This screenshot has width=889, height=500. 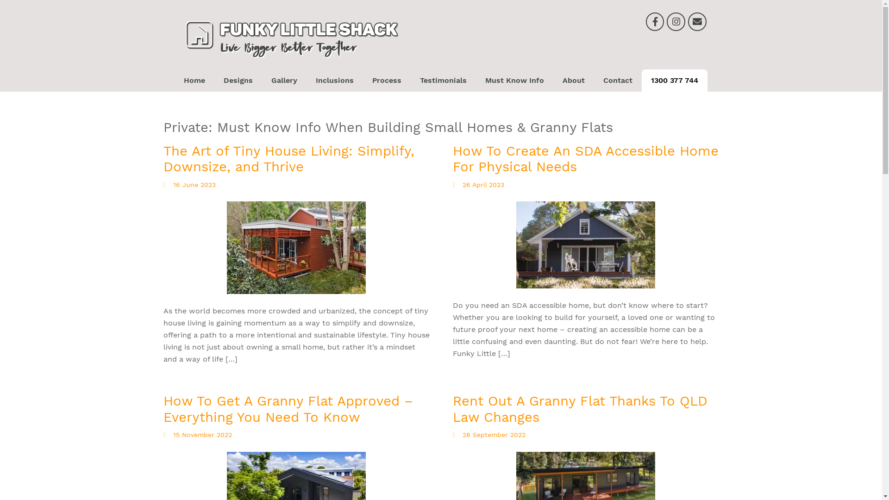 What do you see at coordinates (574, 81) in the screenshot?
I see `About` at bounding box center [574, 81].